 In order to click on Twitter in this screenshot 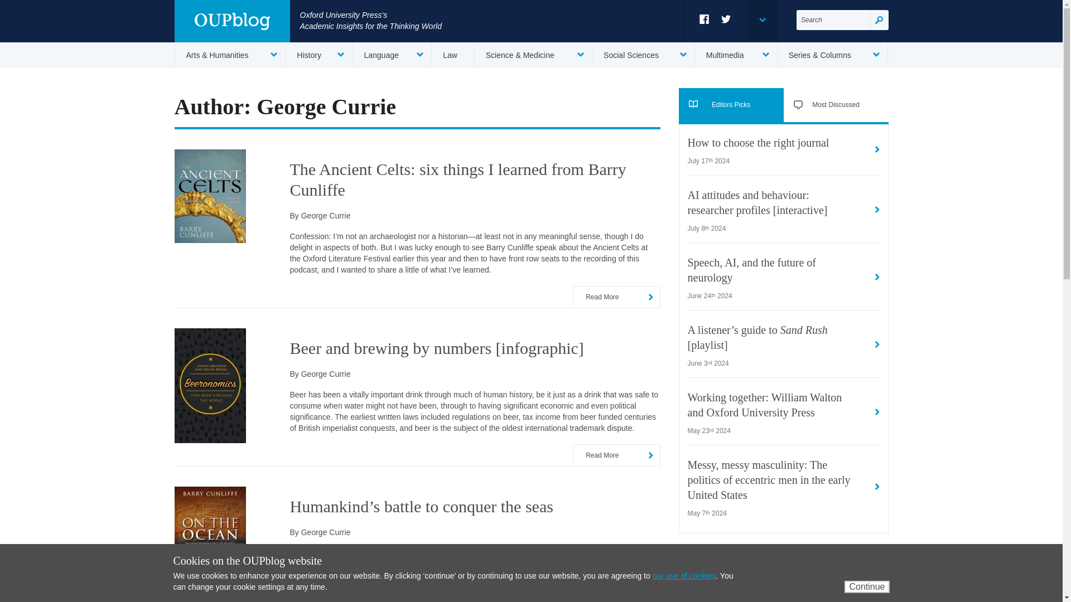, I will do `click(726, 19)`.